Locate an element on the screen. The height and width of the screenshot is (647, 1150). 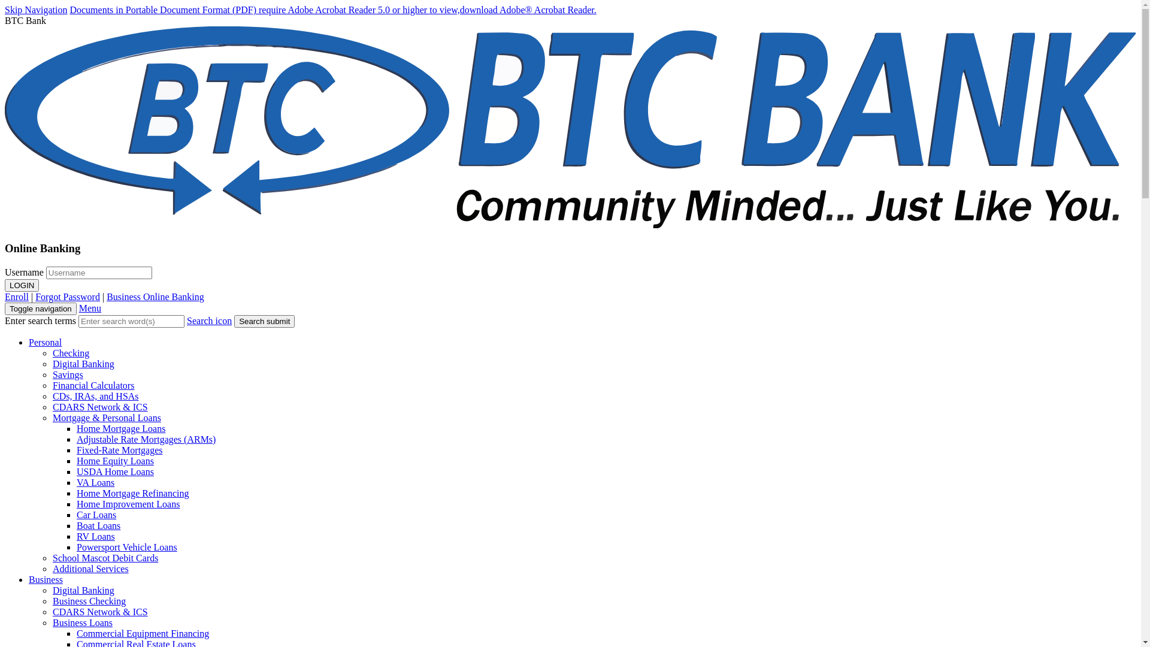
Personal is located at coordinates (46, 343).